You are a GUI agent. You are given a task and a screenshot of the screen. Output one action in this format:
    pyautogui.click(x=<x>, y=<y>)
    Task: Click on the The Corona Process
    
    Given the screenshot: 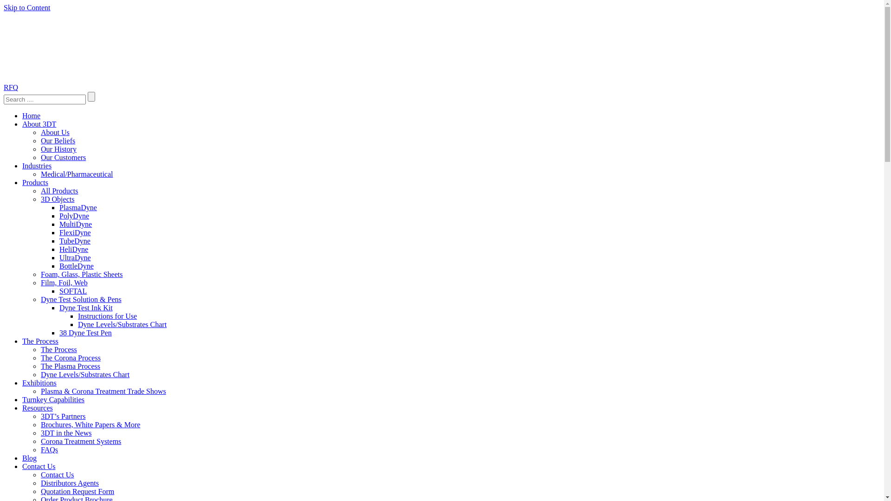 What is the action you would take?
    pyautogui.click(x=71, y=358)
    